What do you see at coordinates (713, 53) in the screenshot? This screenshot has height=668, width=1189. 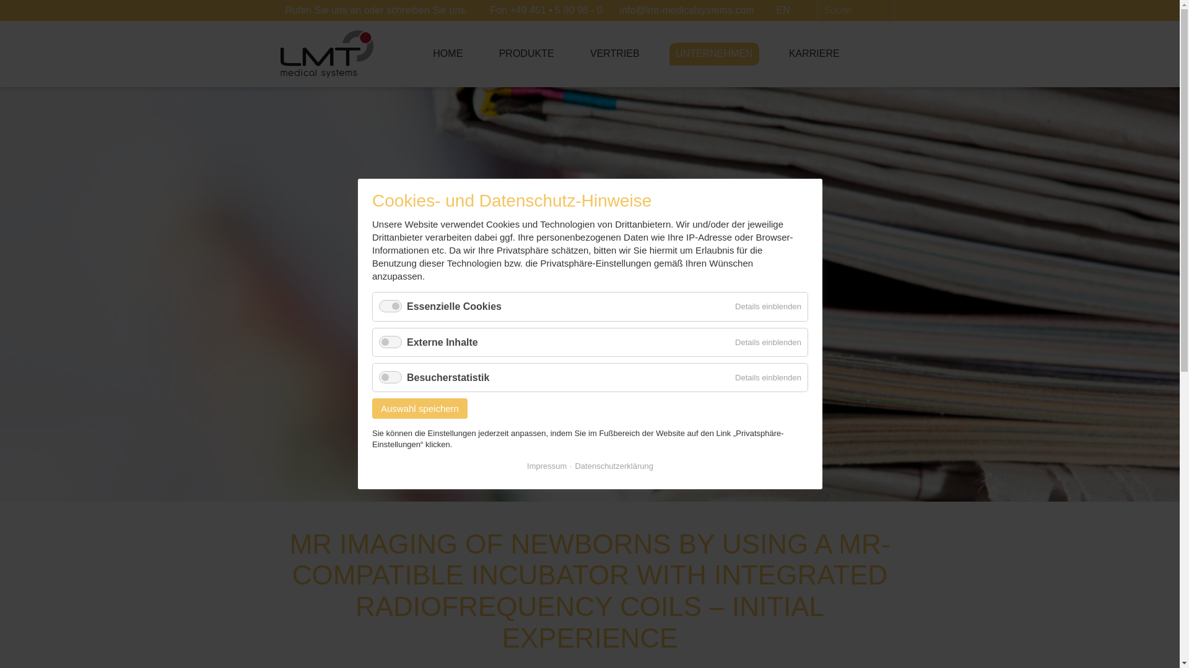 I see `Unternehmen` at bounding box center [713, 53].